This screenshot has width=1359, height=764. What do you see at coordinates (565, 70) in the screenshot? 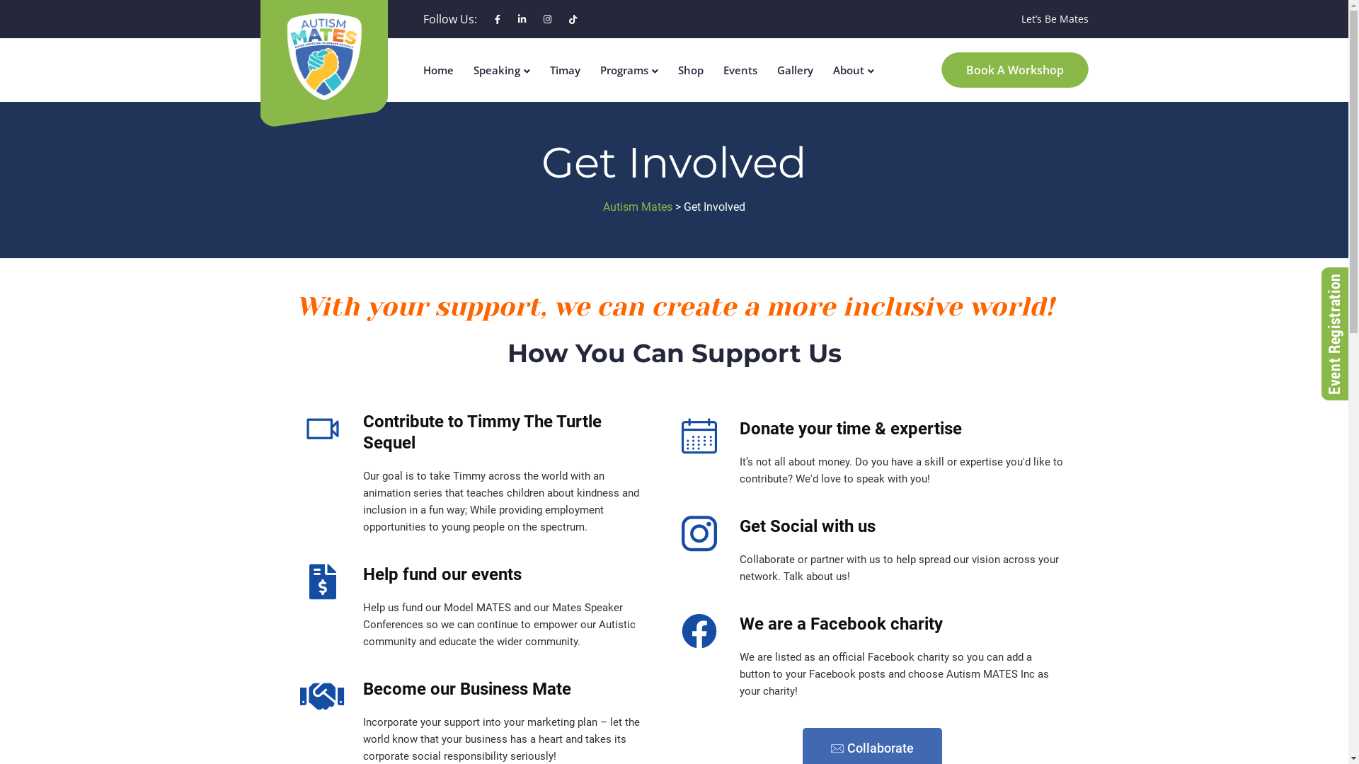
I see `Timay` at bounding box center [565, 70].